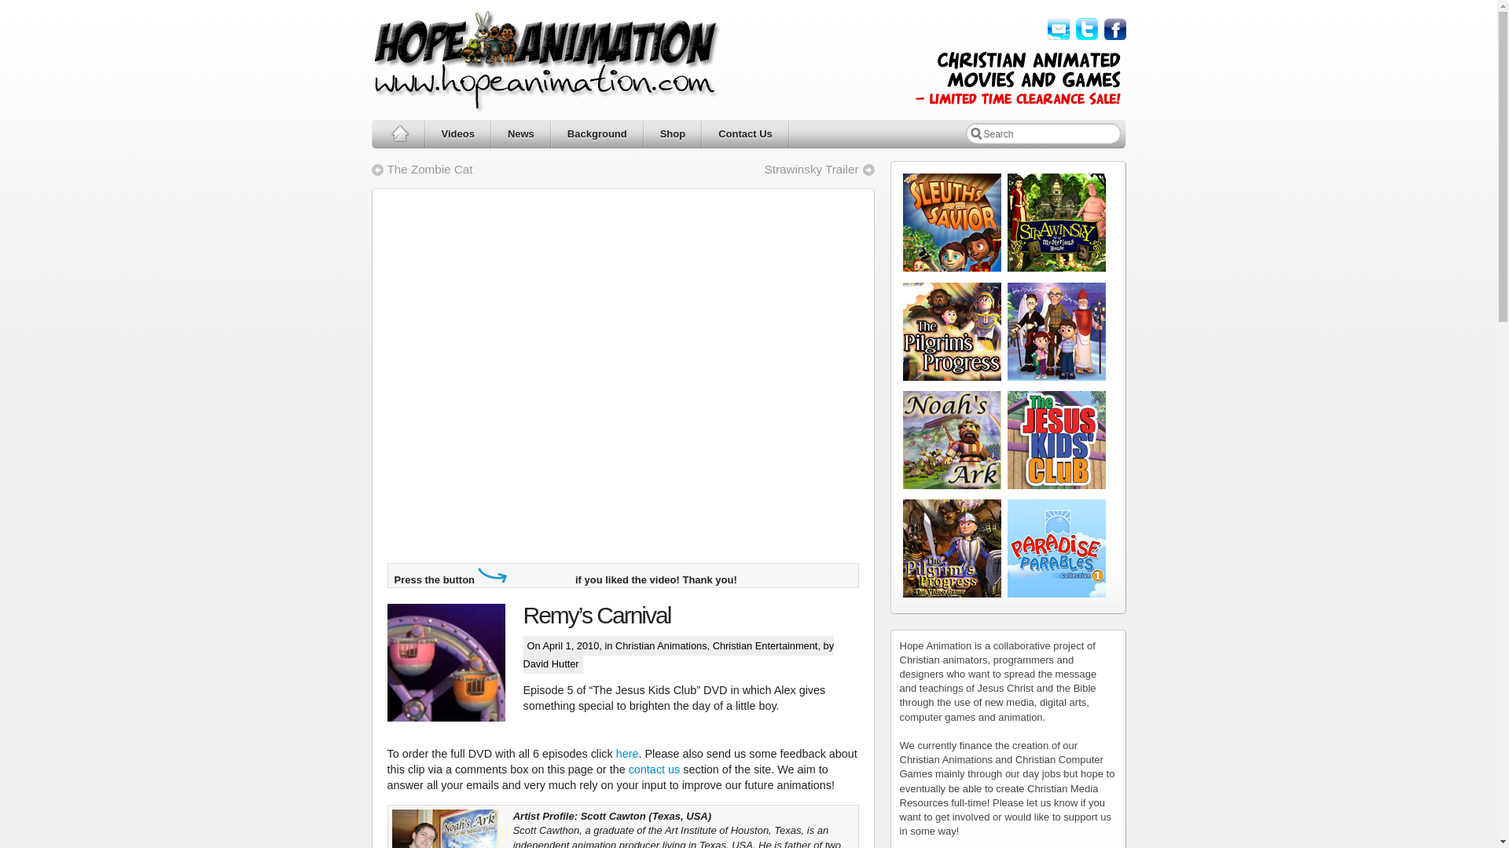  What do you see at coordinates (765, 645) in the screenshot?
I see `Christian Entertainment` at bounding box center [765, 645].